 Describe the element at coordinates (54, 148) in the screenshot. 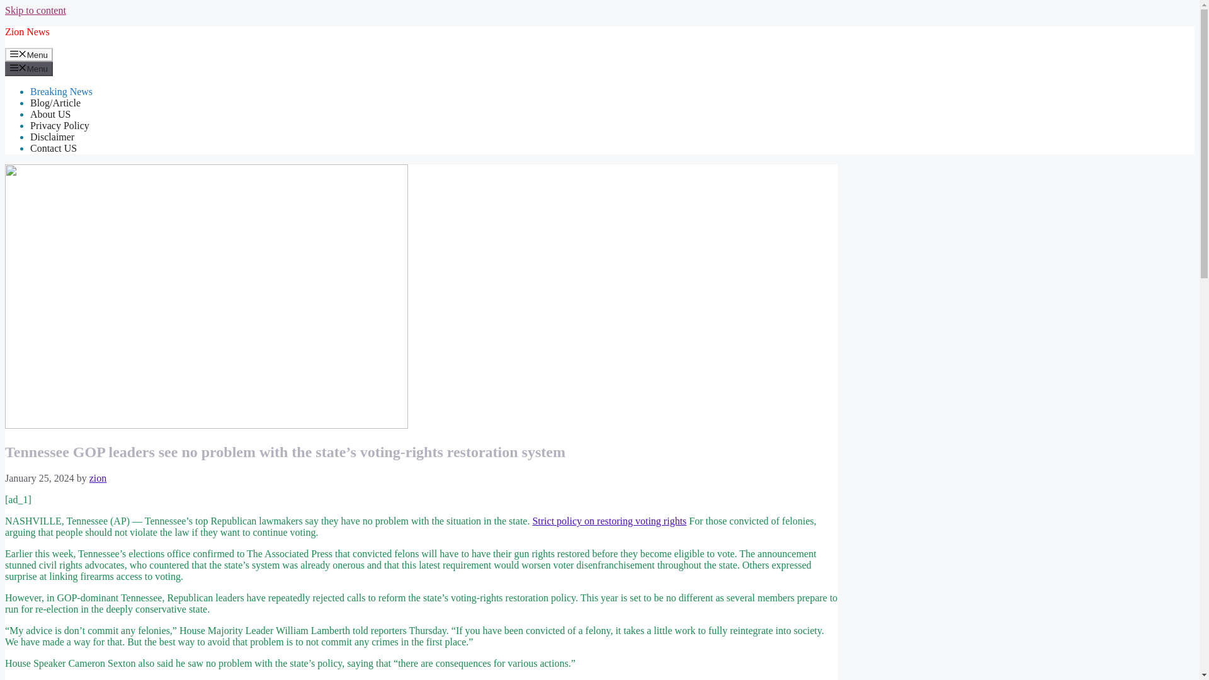

I see `Contact US` at that location.